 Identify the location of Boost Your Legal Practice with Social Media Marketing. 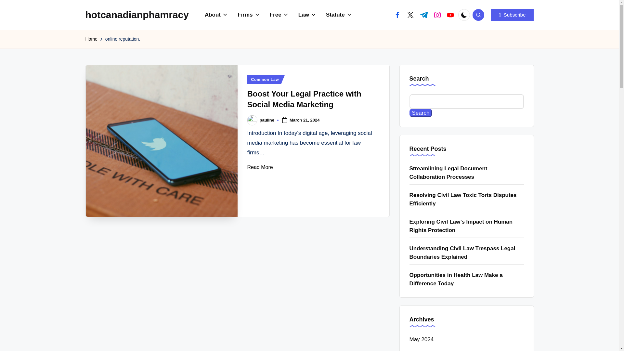
(162, 141).